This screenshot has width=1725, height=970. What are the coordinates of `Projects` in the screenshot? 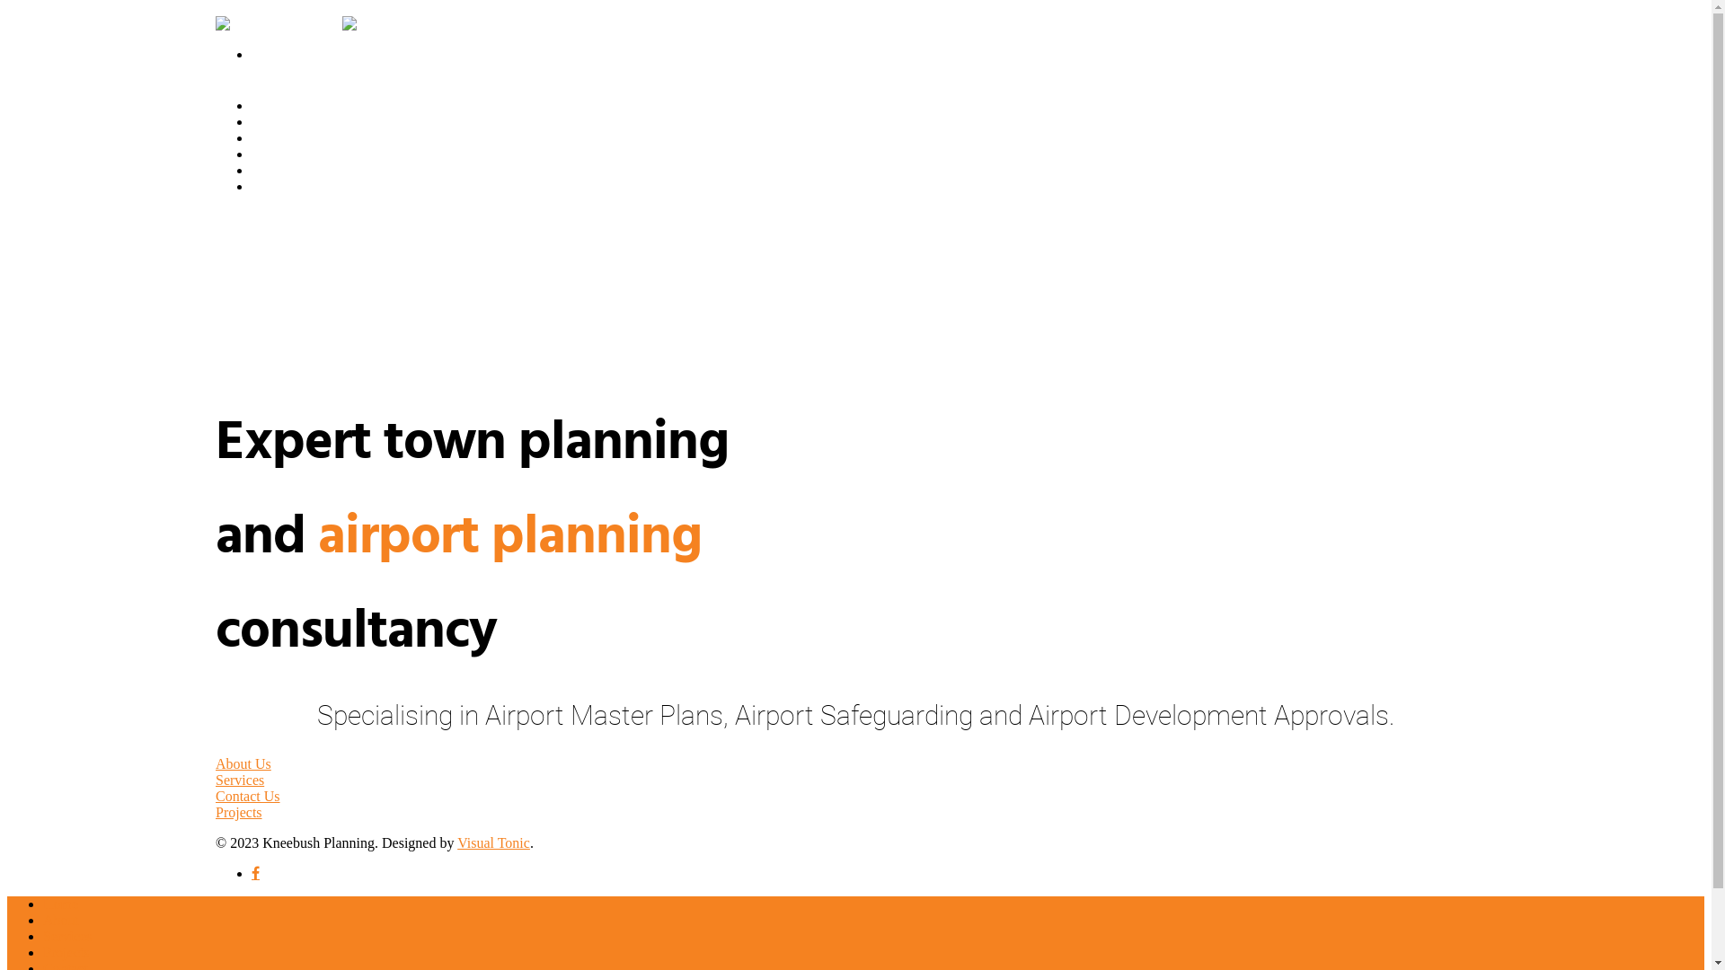 It's located at (239, 812).